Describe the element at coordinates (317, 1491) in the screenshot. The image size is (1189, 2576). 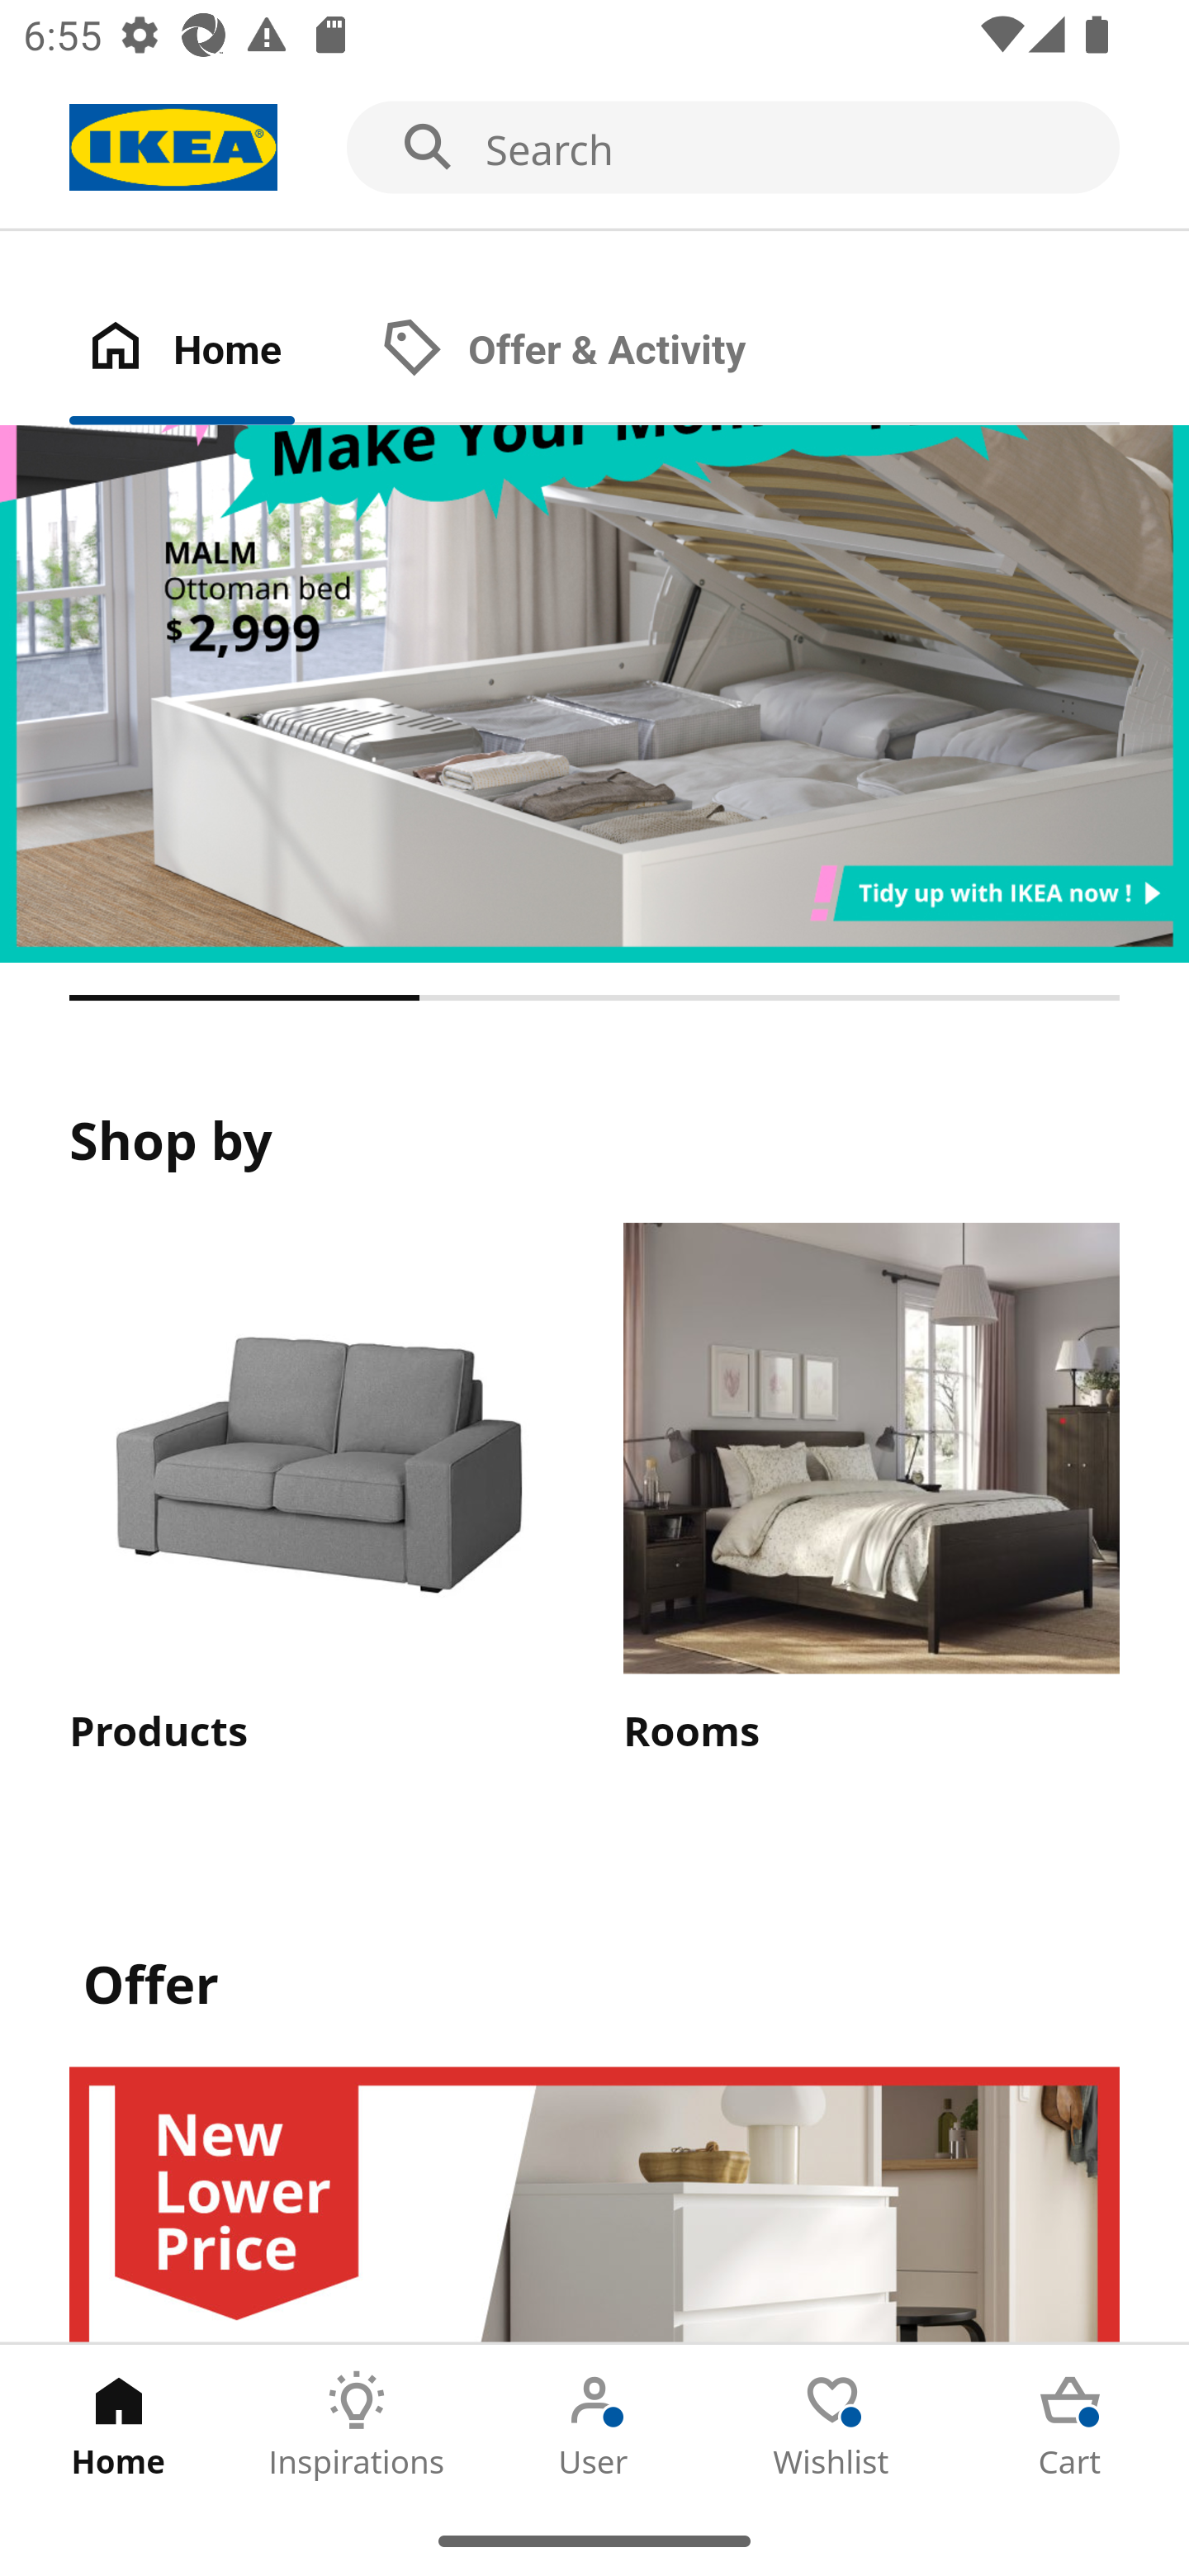
I see `Products` at that location.